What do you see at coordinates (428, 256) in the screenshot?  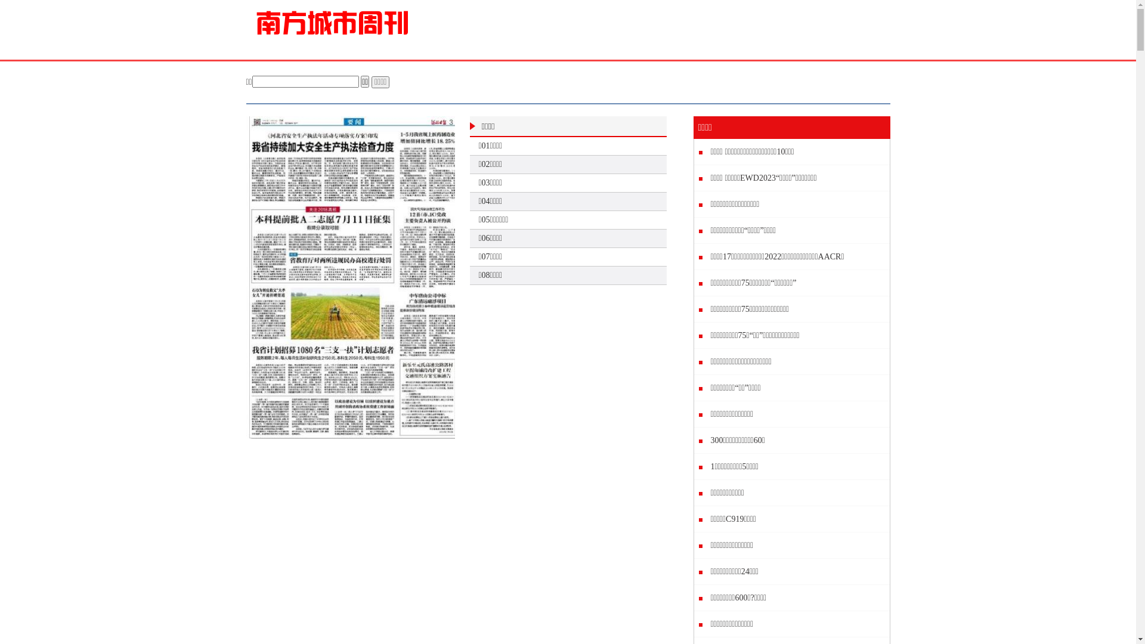 I see `undefined` at bounding box center [428, 256].